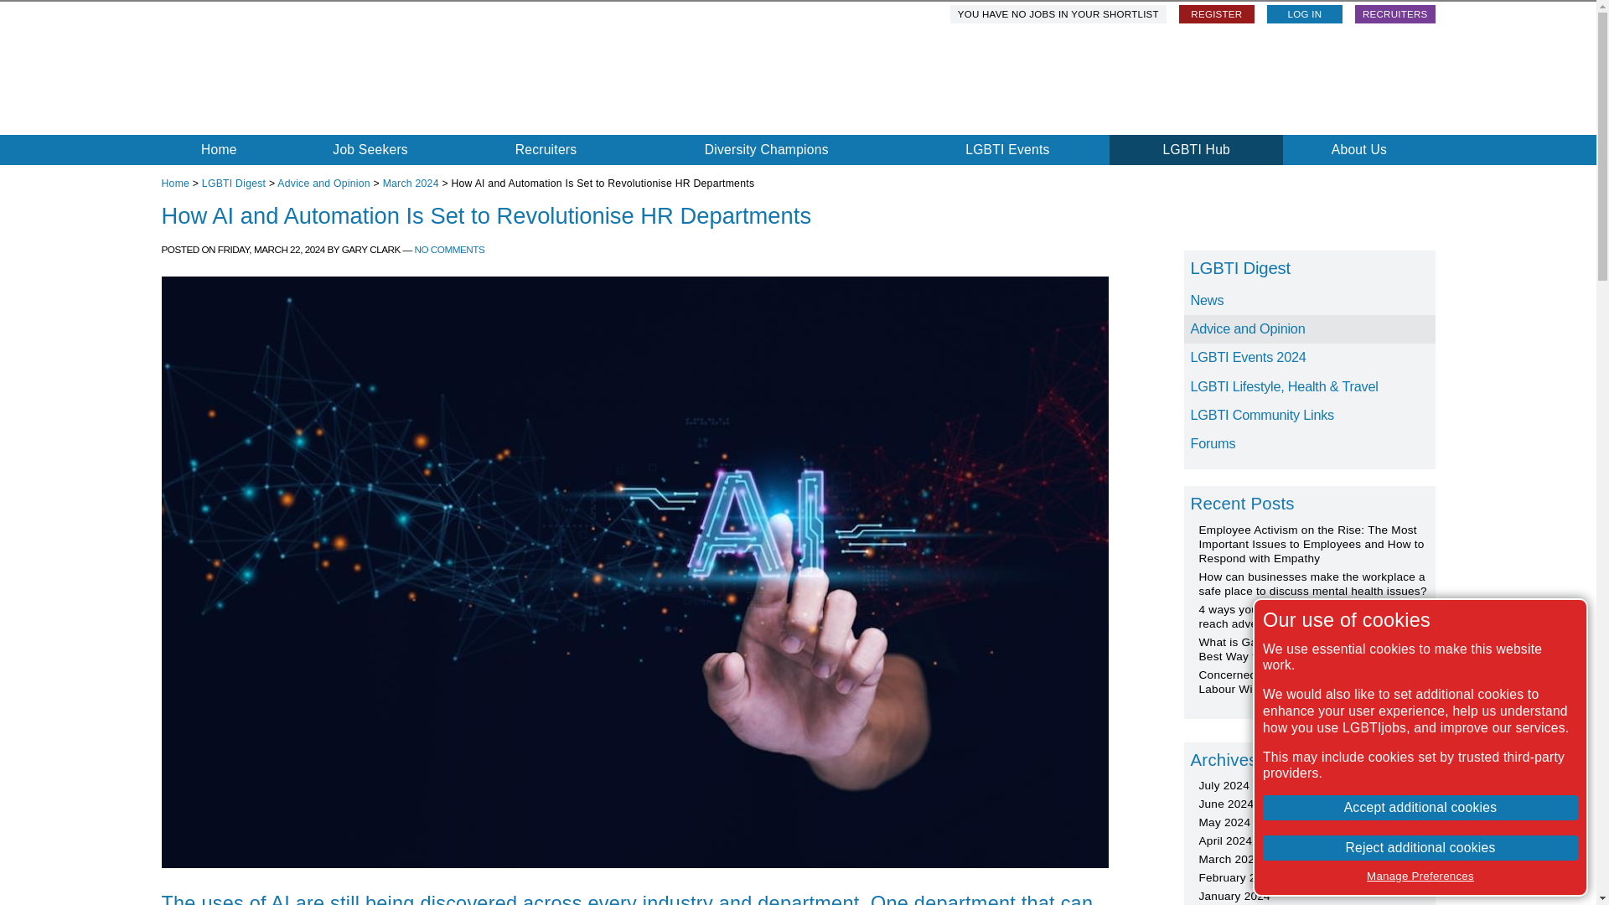  I want to click on Home, so click(219, 149).